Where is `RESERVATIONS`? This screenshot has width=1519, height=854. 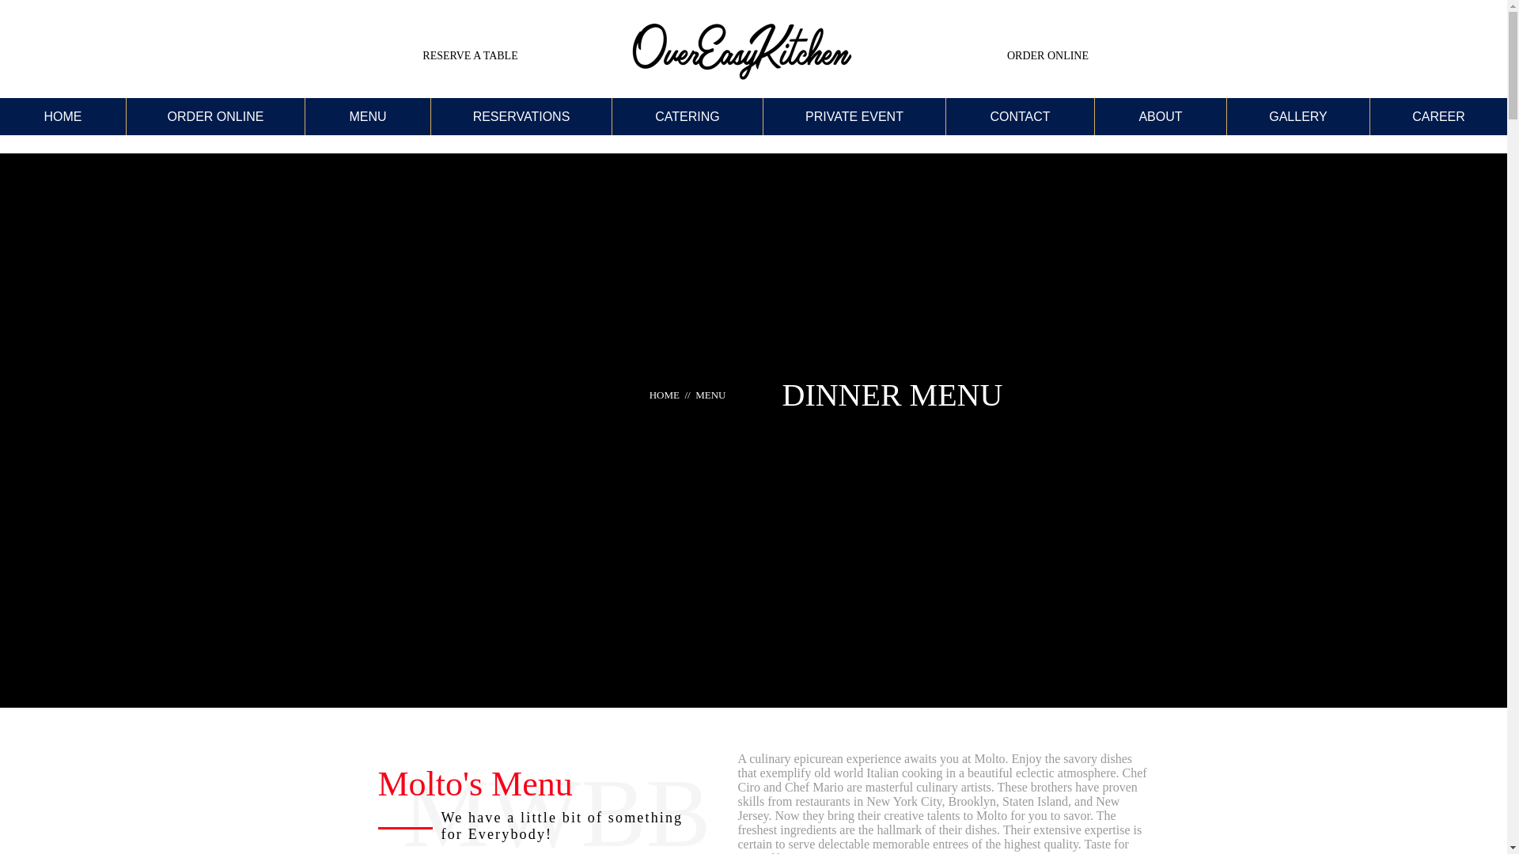 RESERVATIONS is located at coordinates (521, 116).